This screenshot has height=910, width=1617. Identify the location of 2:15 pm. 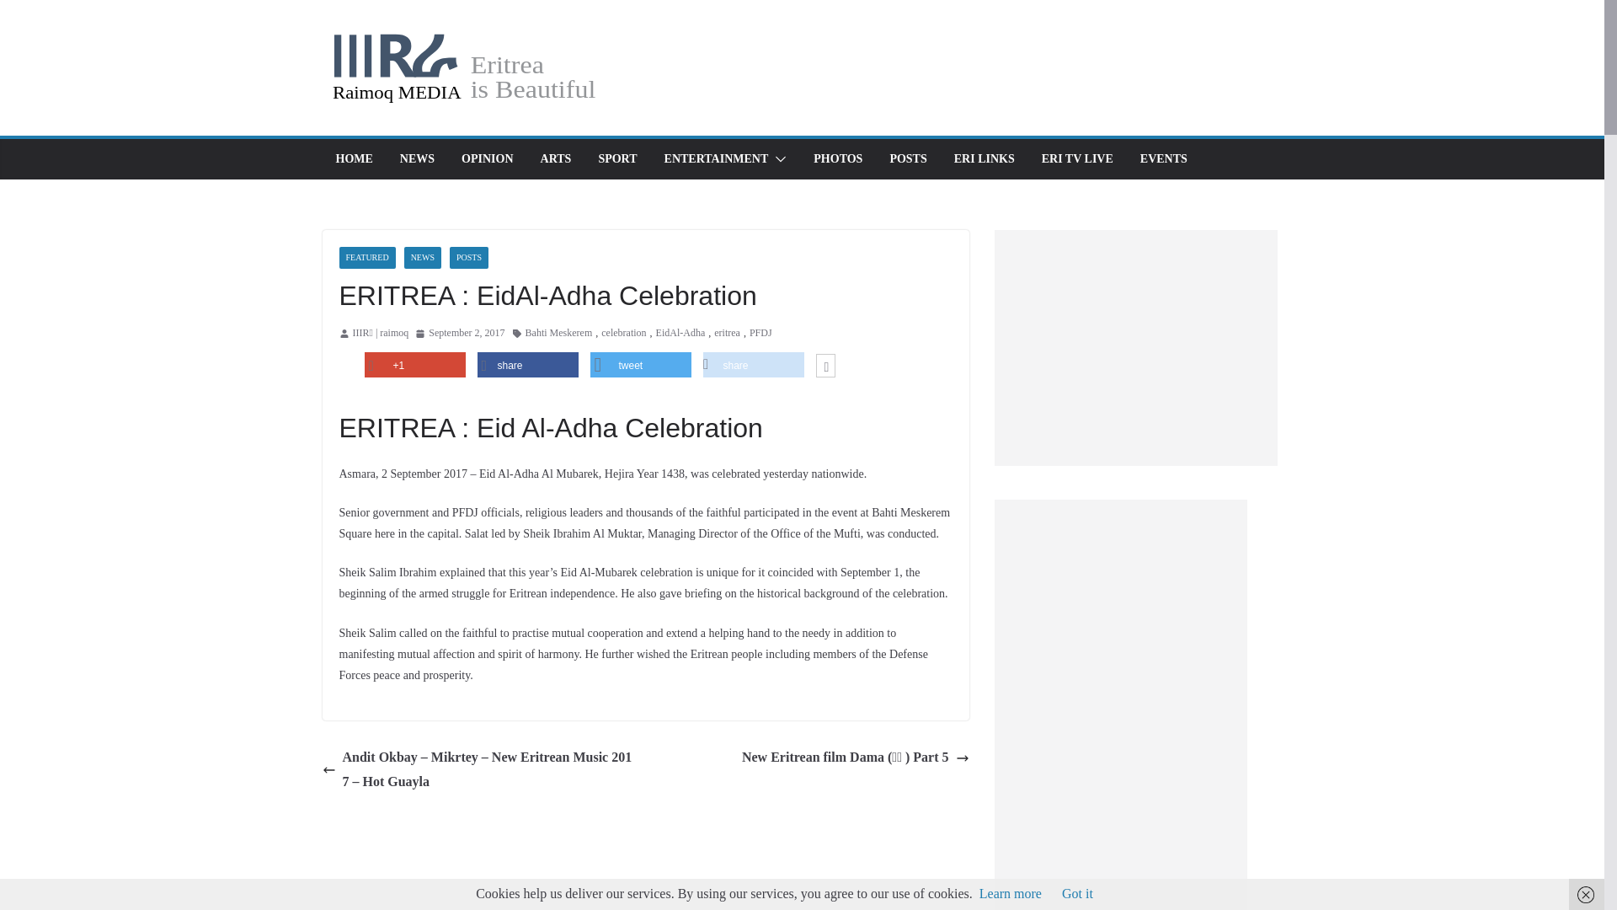
(460, 334).